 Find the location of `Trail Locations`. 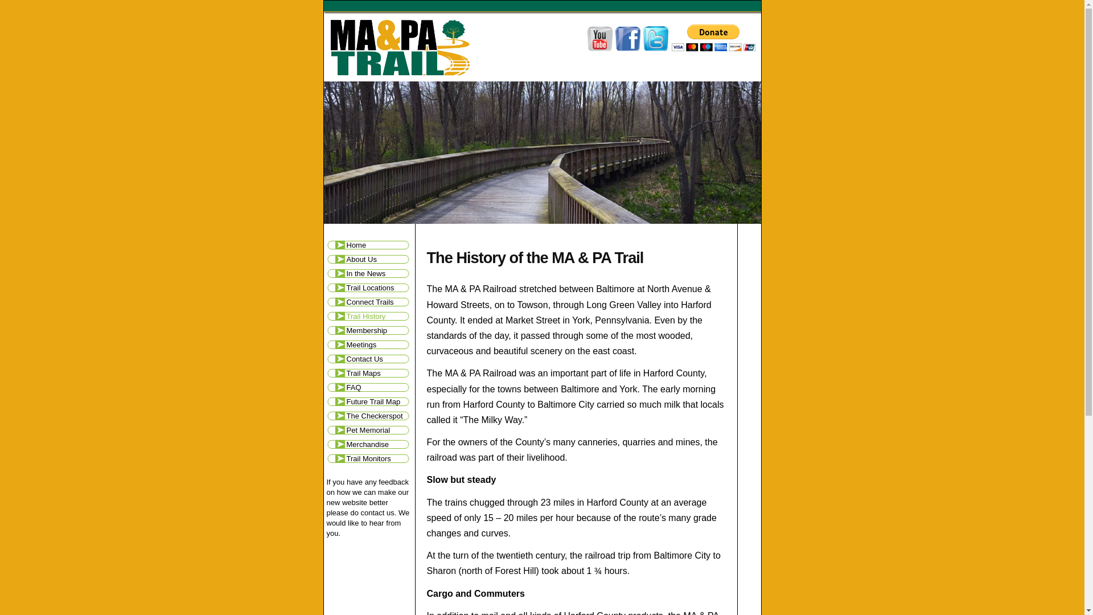

Trail Locations is located at coordinates (370, 288).